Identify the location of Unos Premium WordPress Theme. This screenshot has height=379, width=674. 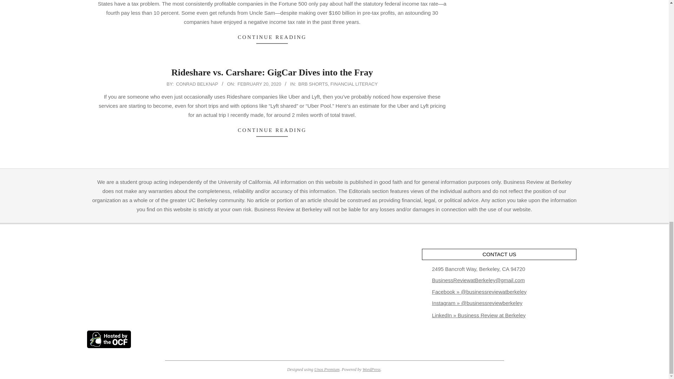
(326, 369).